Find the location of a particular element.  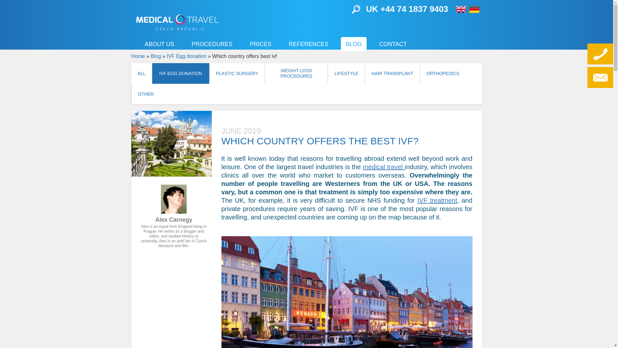

Home is located at coordinates (177, 22).